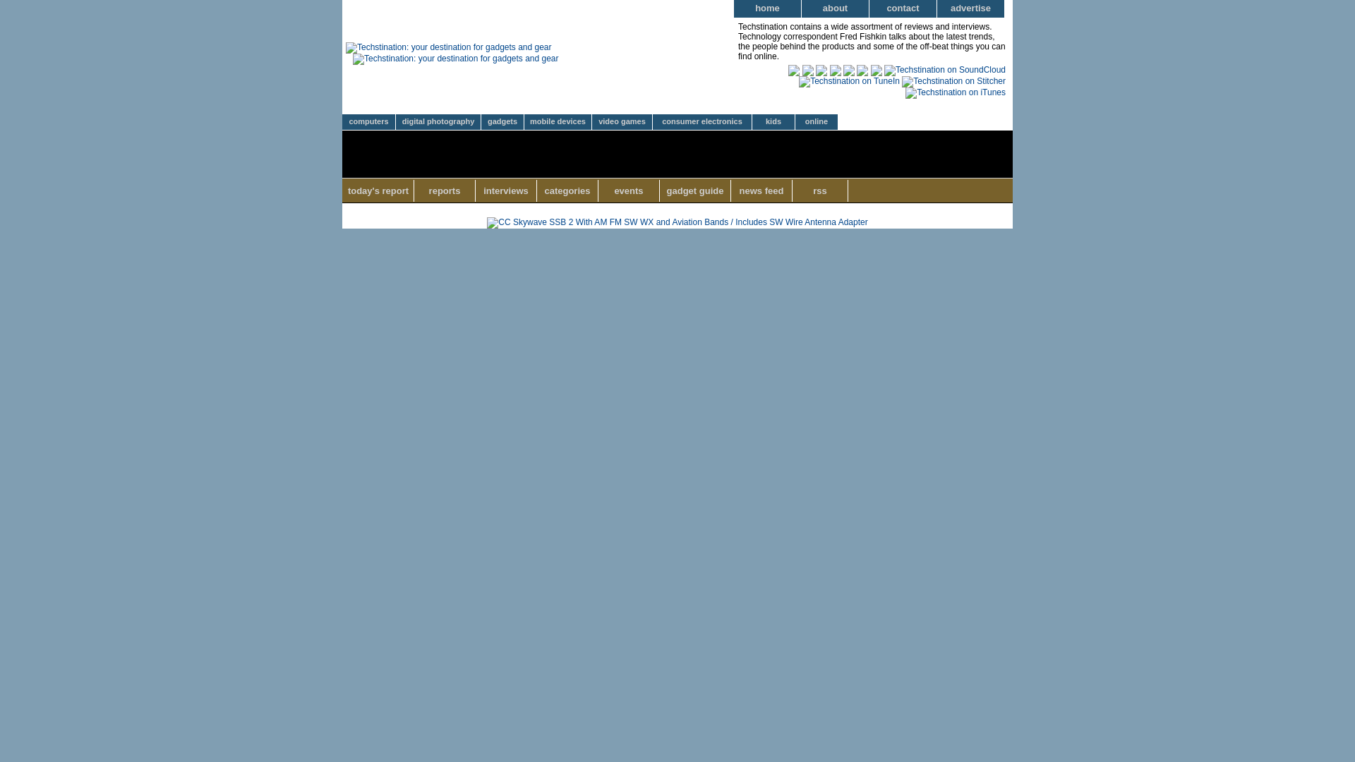 Image resolution: width=1355 pixels, height=762 pixels. What do you see at coordinates (903, 8) in the screenshot?
I see `contact` at bounding box center [903, 8].